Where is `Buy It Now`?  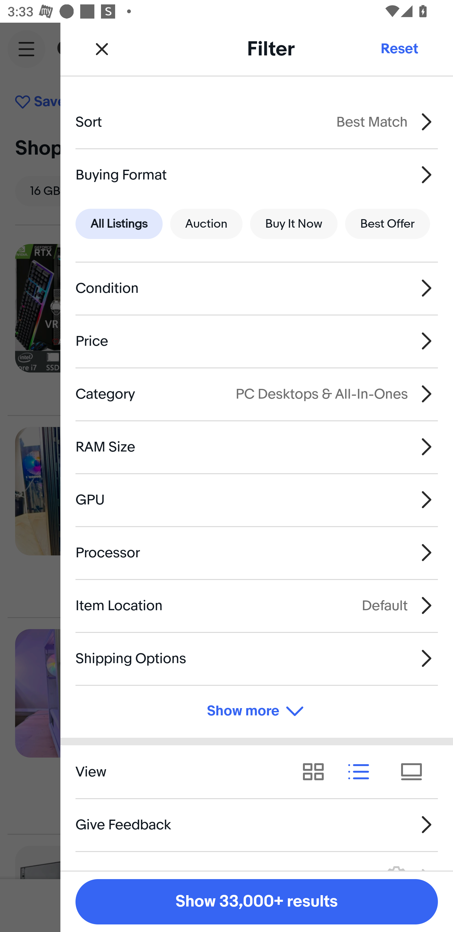
Buy It Now is located at coordinates (294, 224).